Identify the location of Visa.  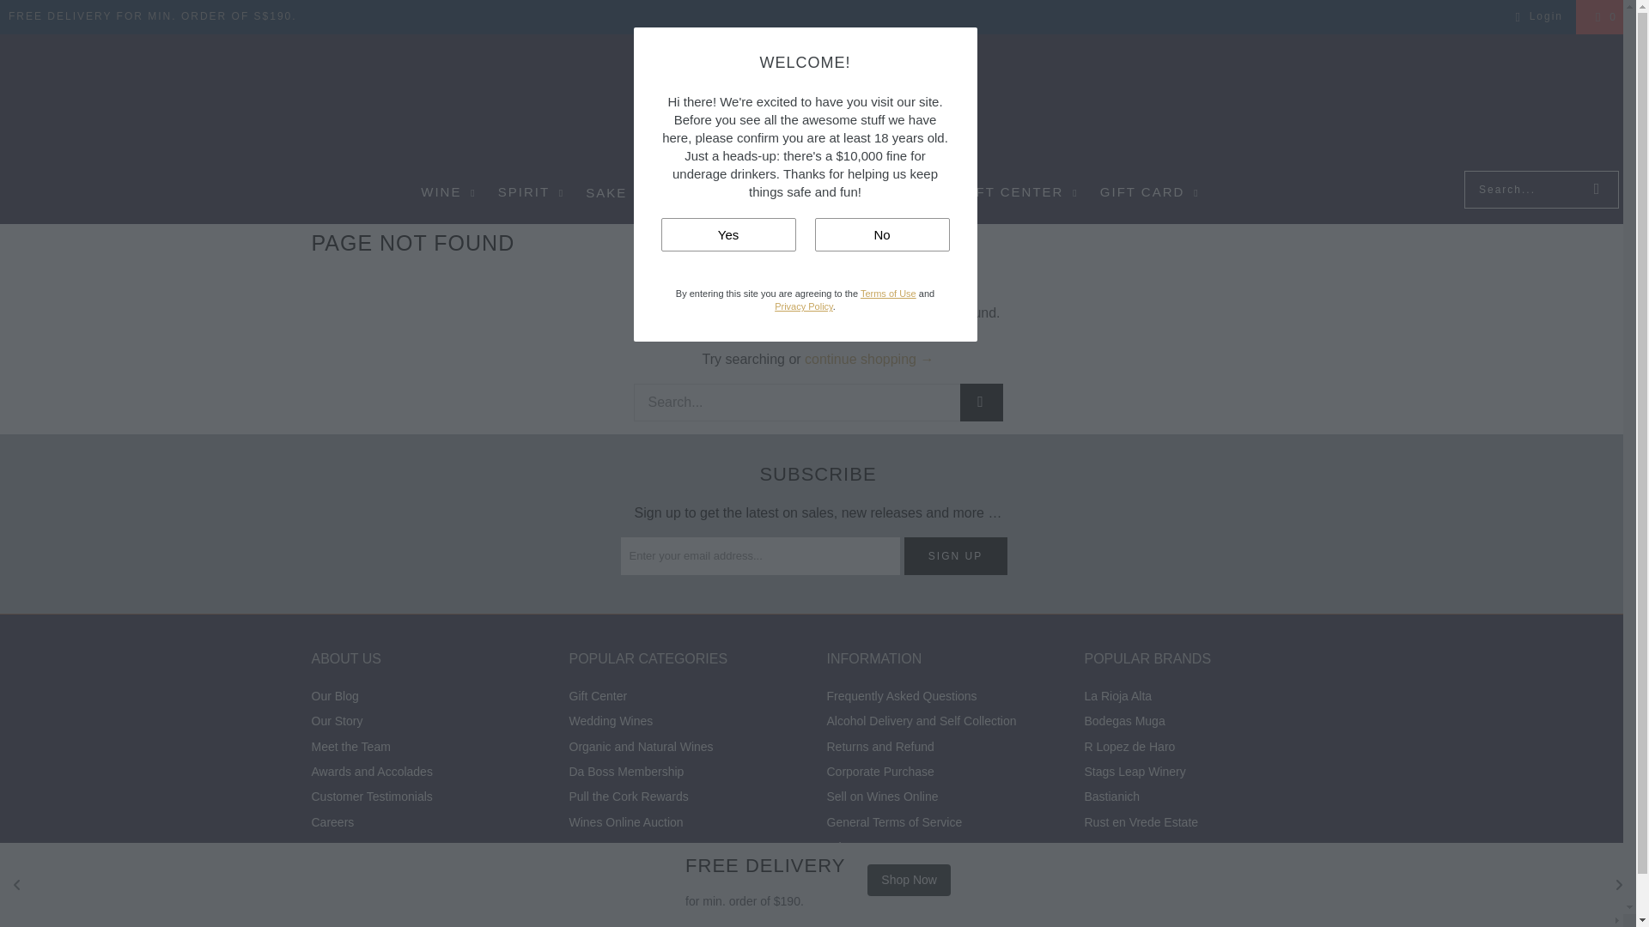
(1303, 920).